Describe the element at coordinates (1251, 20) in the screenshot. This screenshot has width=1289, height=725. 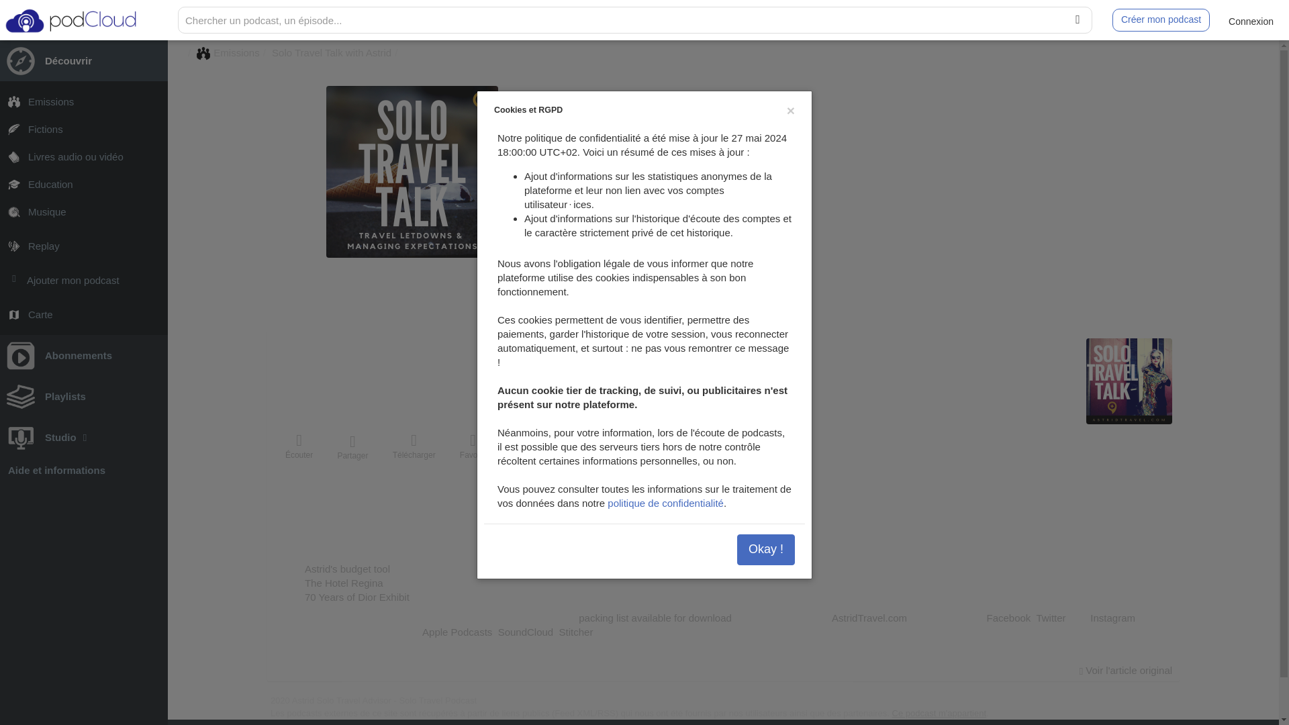
I see `Connexion` at that location.